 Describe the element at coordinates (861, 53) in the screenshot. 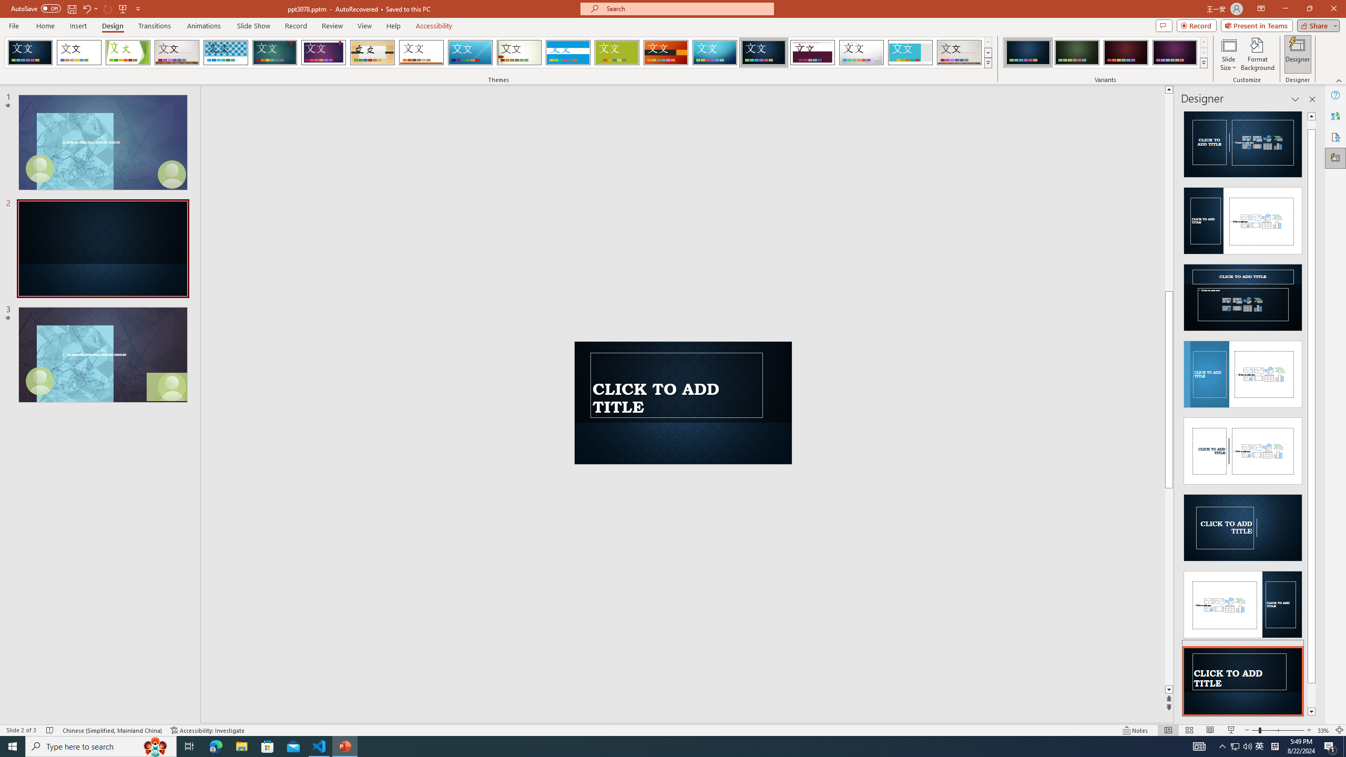

I see `Droplet` at that location.